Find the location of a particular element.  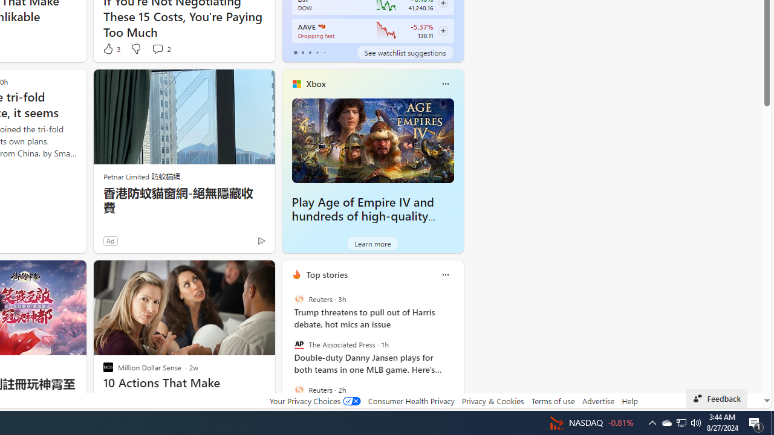

tab-2 is located at coordinates (310, 52).